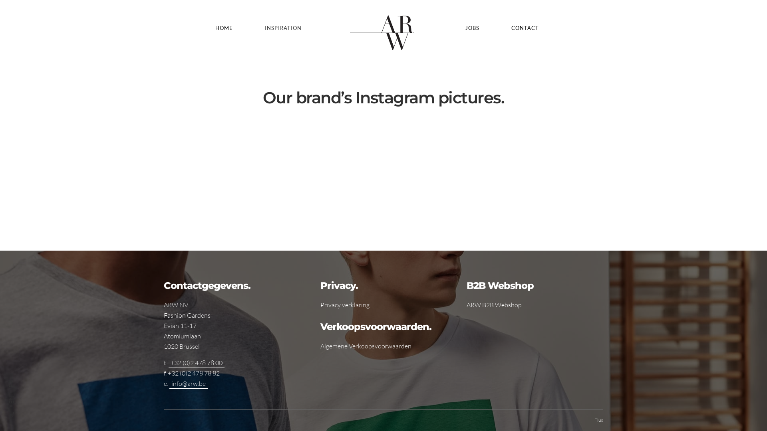 This screenshot has height=431, width=767. Describe the element at coordinates (14, 397) in the screenshot. I see `EN` at that location.